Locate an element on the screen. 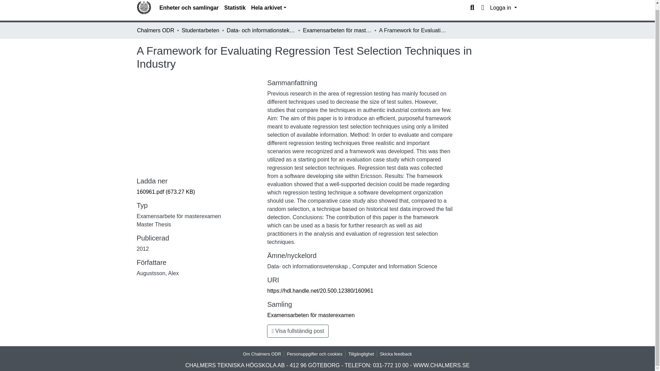 This screenshot has height=371, width=660. Chalmers ODR is located at coordinates (155, 30).